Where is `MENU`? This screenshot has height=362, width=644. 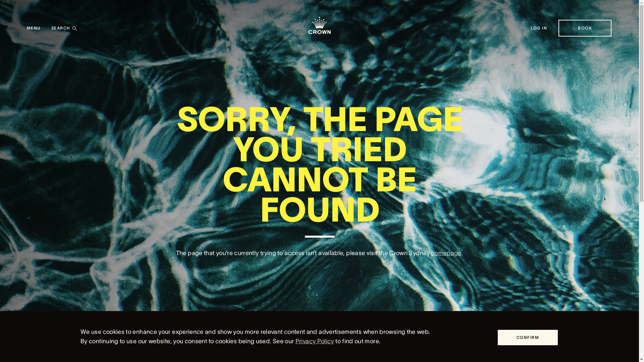
MENU is located at coordinates (34, 28).